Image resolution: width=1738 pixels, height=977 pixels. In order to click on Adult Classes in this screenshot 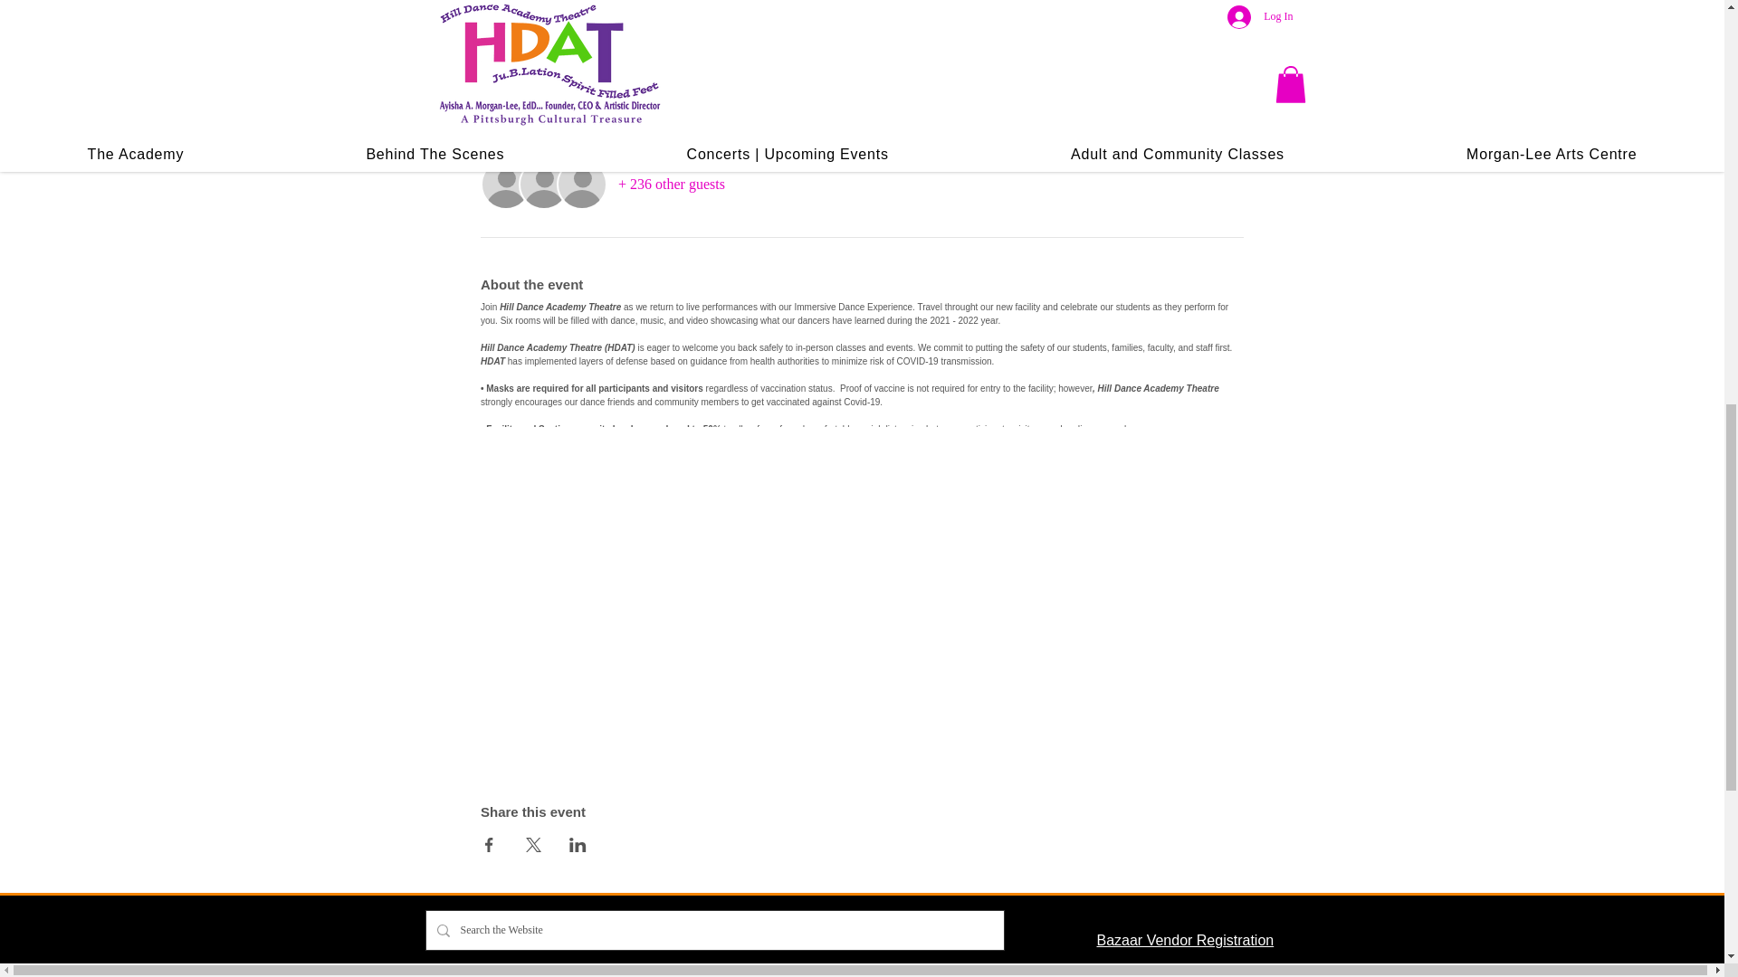, I will do `click(1141, 972)`.